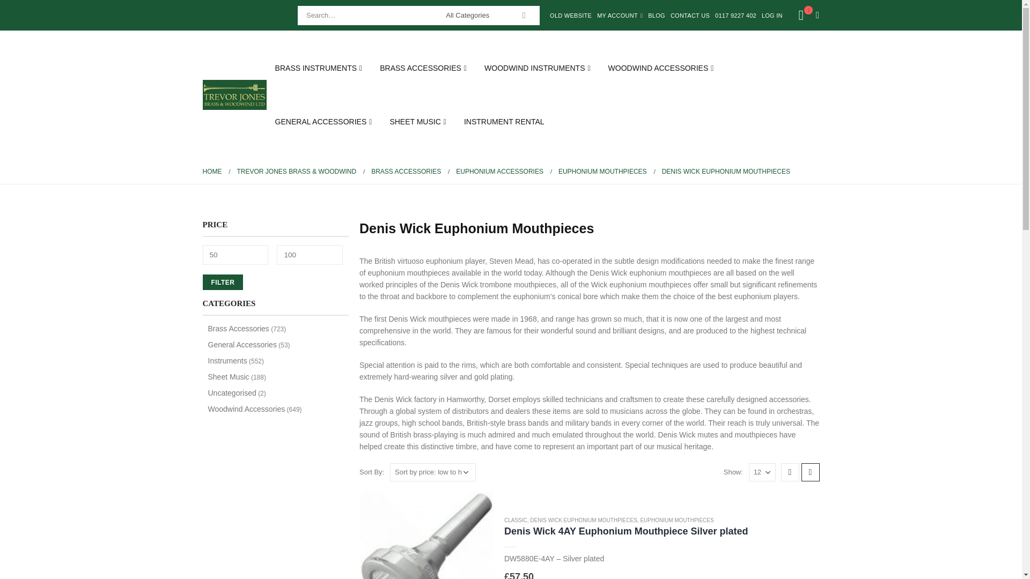 This screenshot has height=579, width=1030. What do you see at coordinates (736, 15) in the screenshot?
I see `0117 9227 402` at bounding box center [736, 15].